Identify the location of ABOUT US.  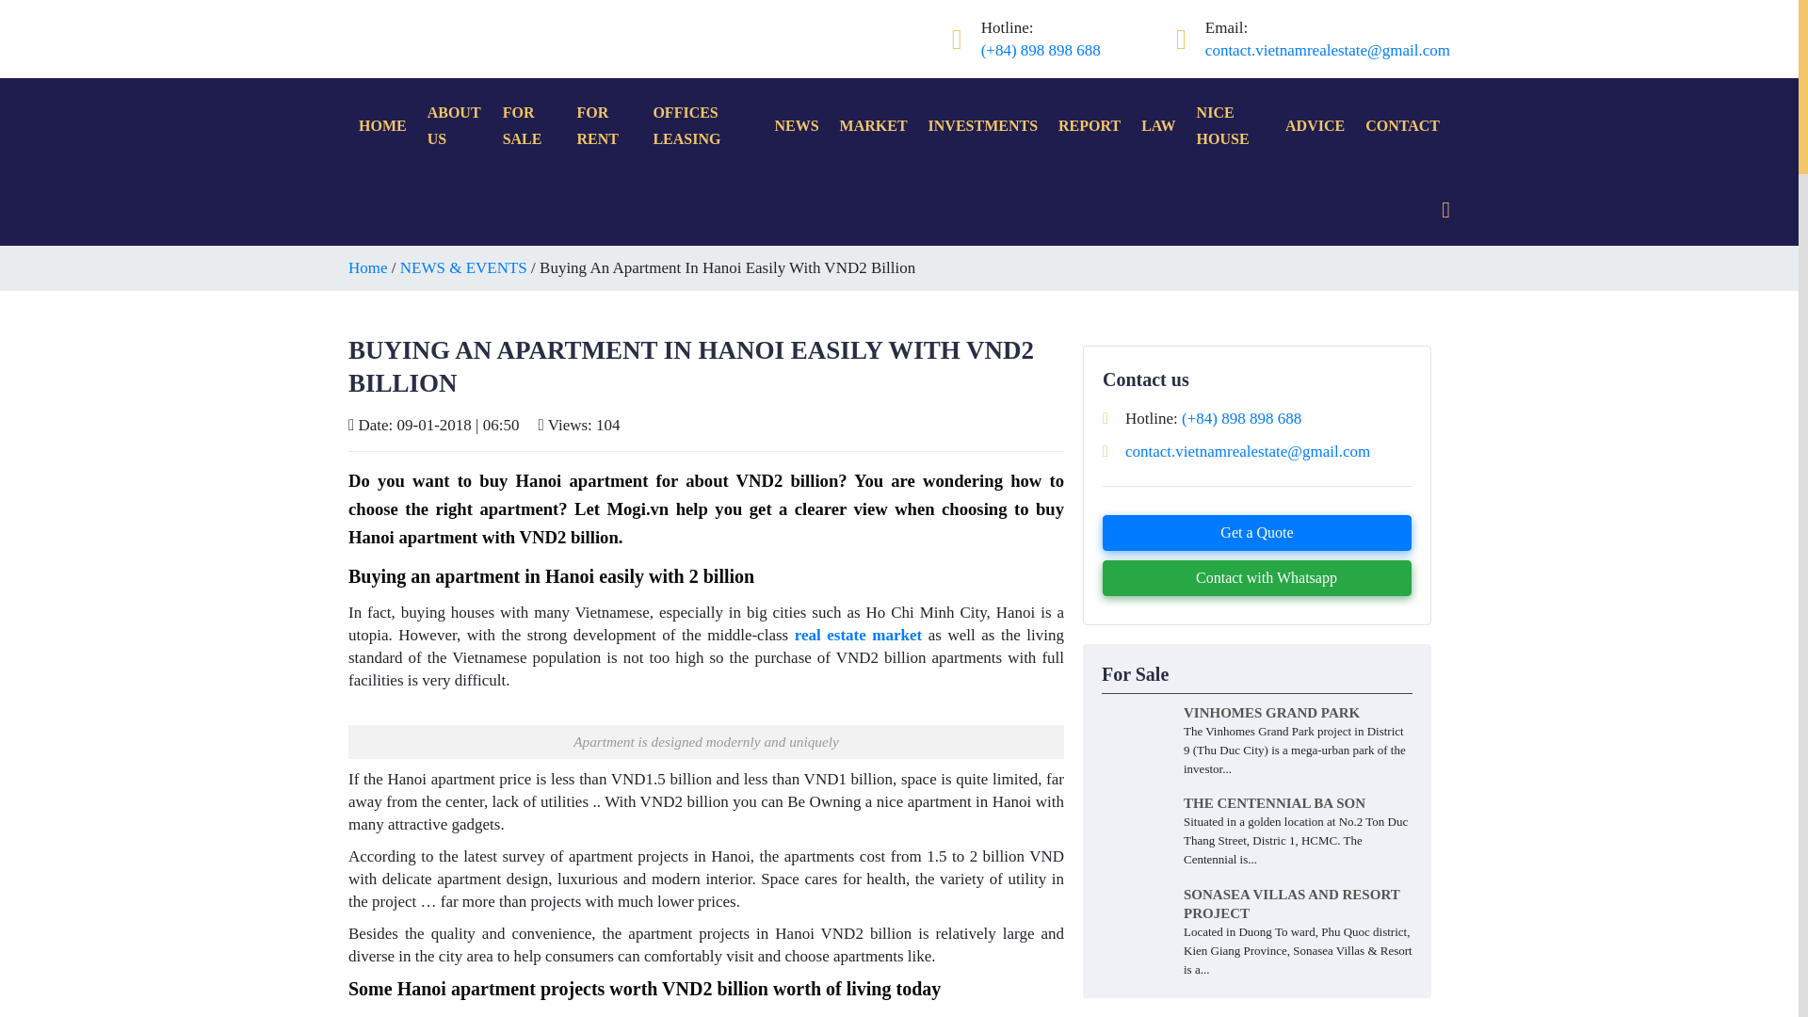
(454, 126).